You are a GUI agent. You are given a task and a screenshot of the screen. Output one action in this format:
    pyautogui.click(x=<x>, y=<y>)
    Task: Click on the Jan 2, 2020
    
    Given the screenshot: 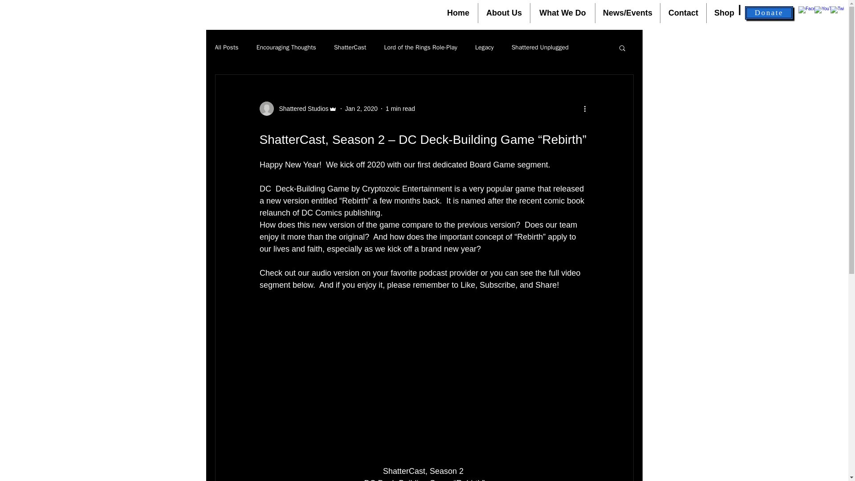 What is the action you would take?
    pyautogui.click(x=362, y=109)
    